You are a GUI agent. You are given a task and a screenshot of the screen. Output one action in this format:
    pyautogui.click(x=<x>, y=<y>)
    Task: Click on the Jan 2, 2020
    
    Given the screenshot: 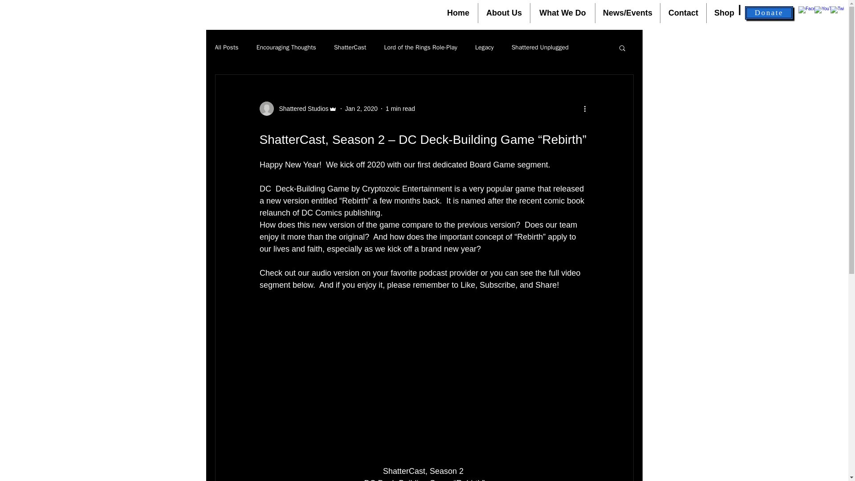 What is the action you would take?
    pyautogui.click(x=362, y=109)
    